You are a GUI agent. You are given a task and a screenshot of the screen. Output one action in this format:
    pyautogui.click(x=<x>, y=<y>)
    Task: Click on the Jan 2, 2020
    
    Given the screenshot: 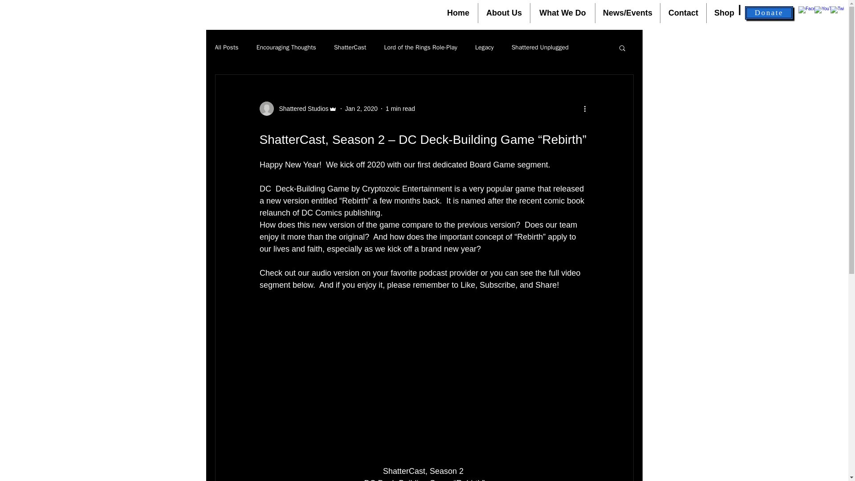 What is the action you would take?
    pyautogui.click(x=362, y=109)
    